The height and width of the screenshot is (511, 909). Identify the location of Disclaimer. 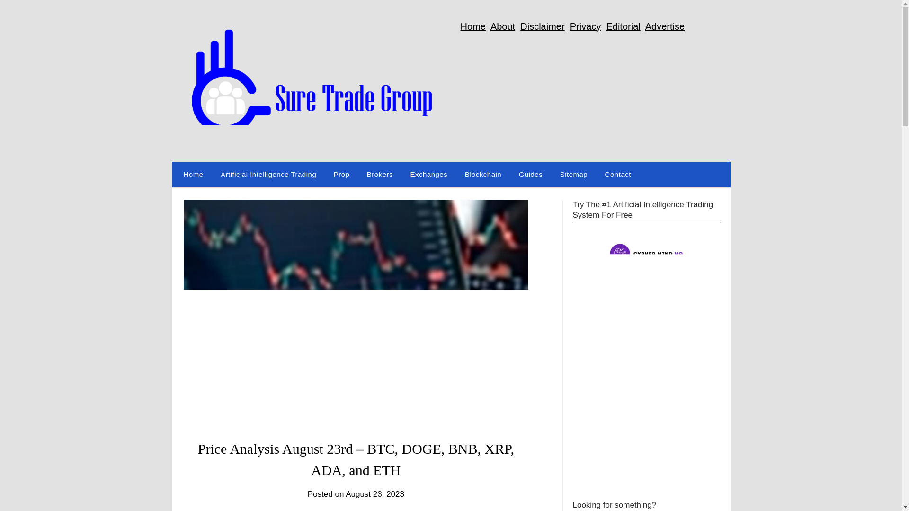
(542, 26).